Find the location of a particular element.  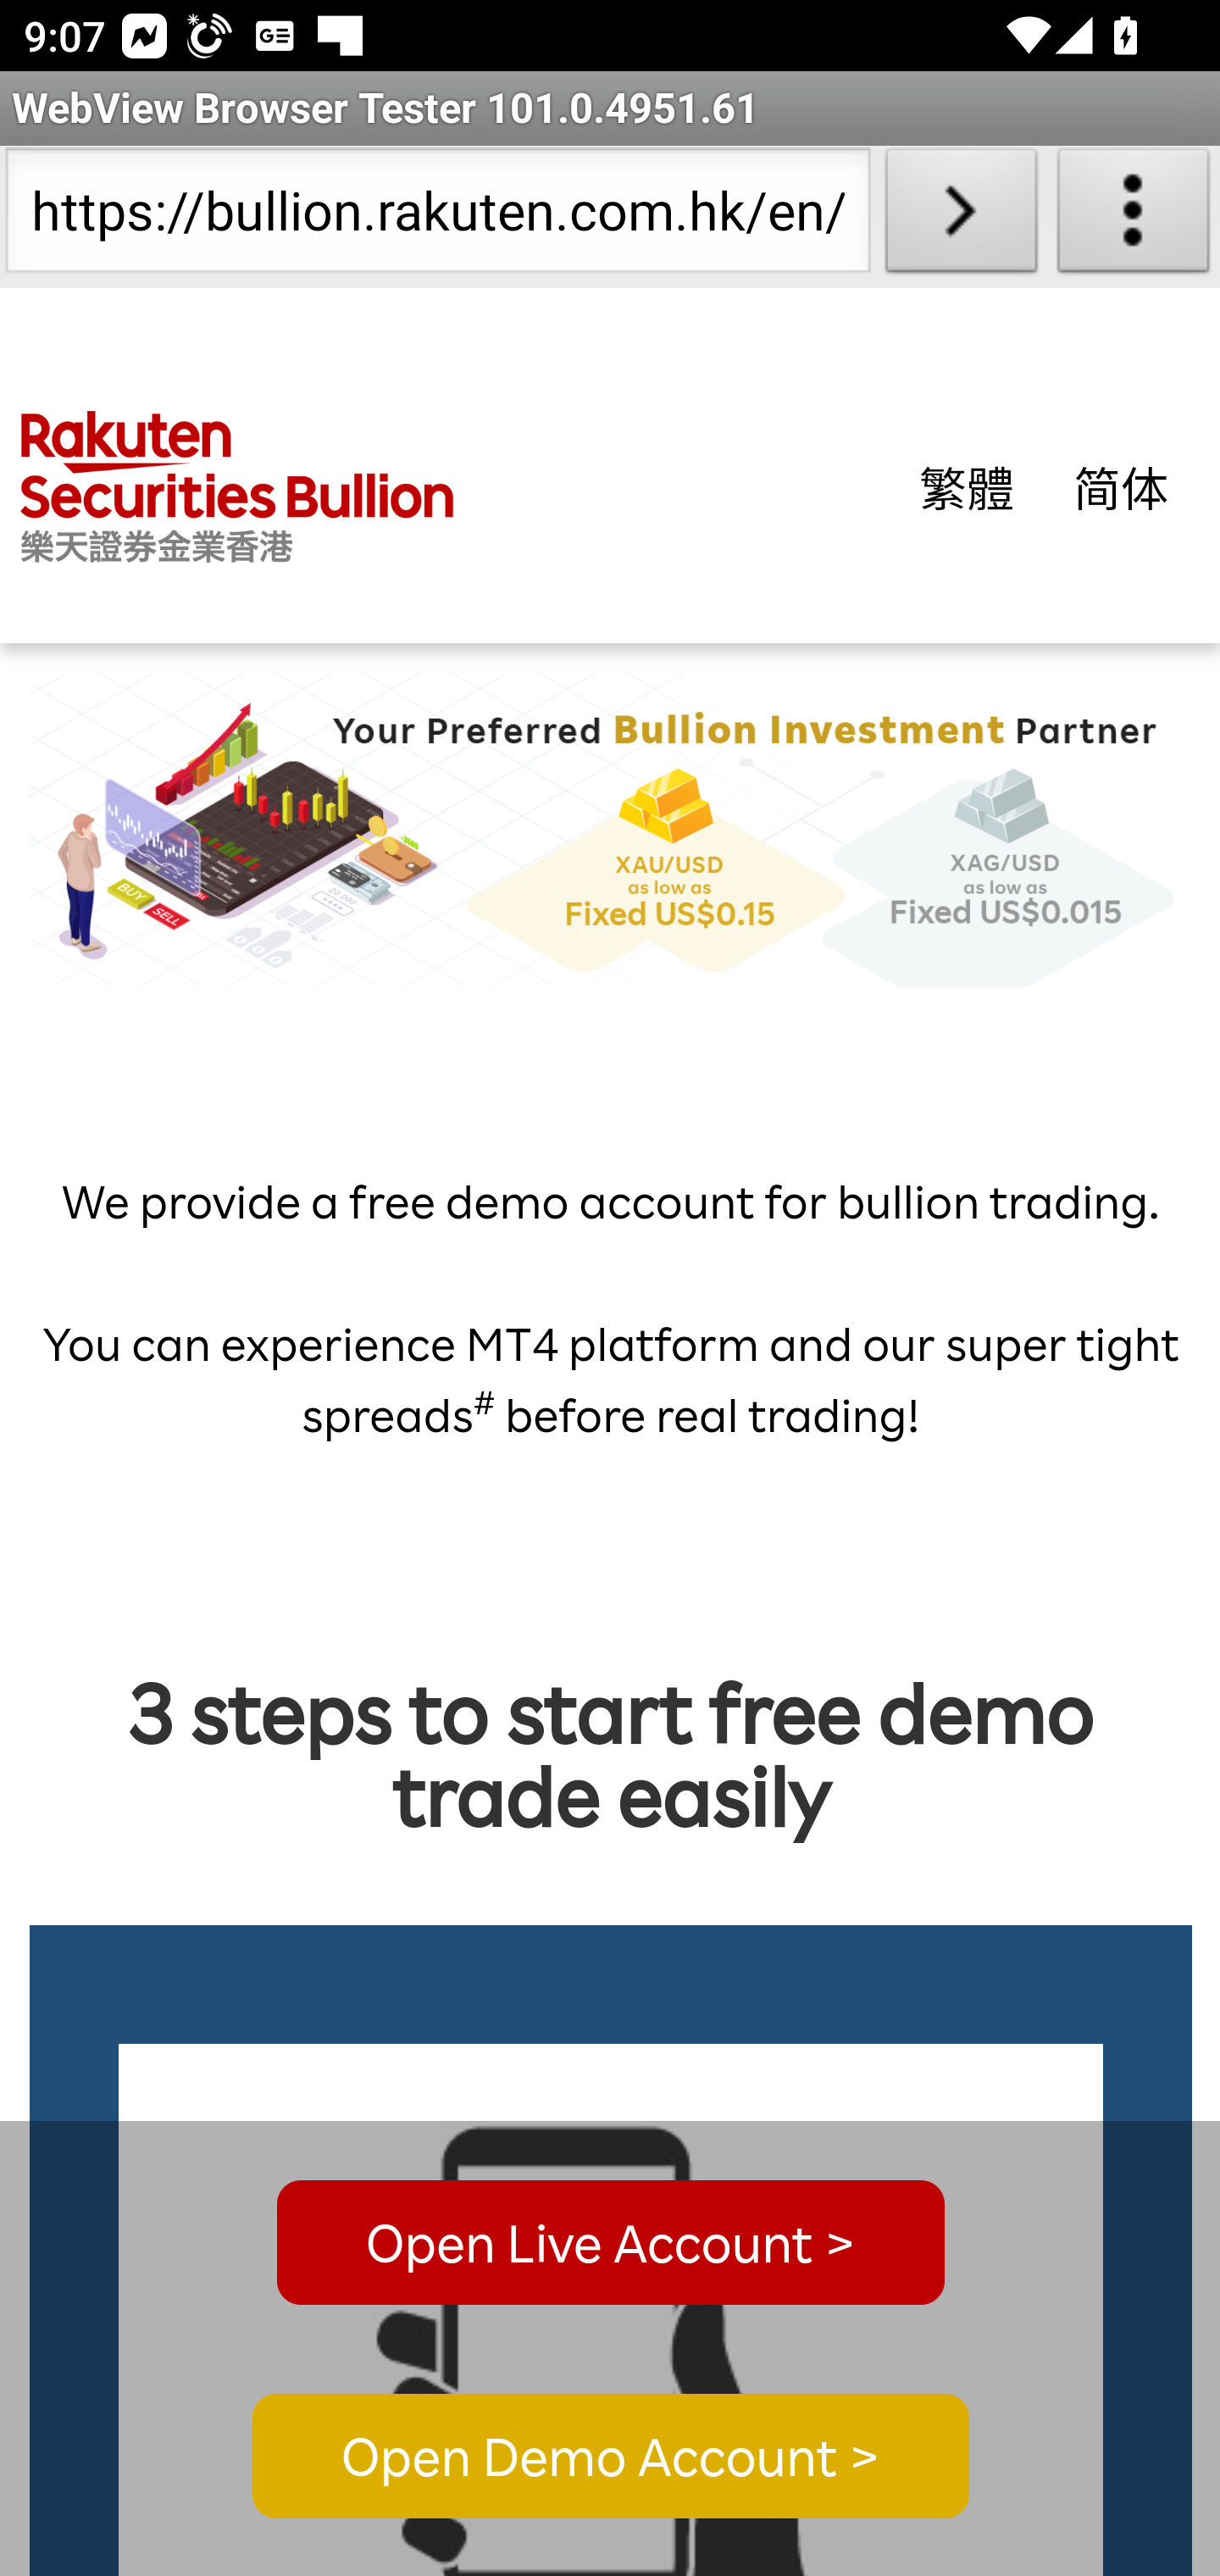

繁體 is located at coordinates (968, 486).